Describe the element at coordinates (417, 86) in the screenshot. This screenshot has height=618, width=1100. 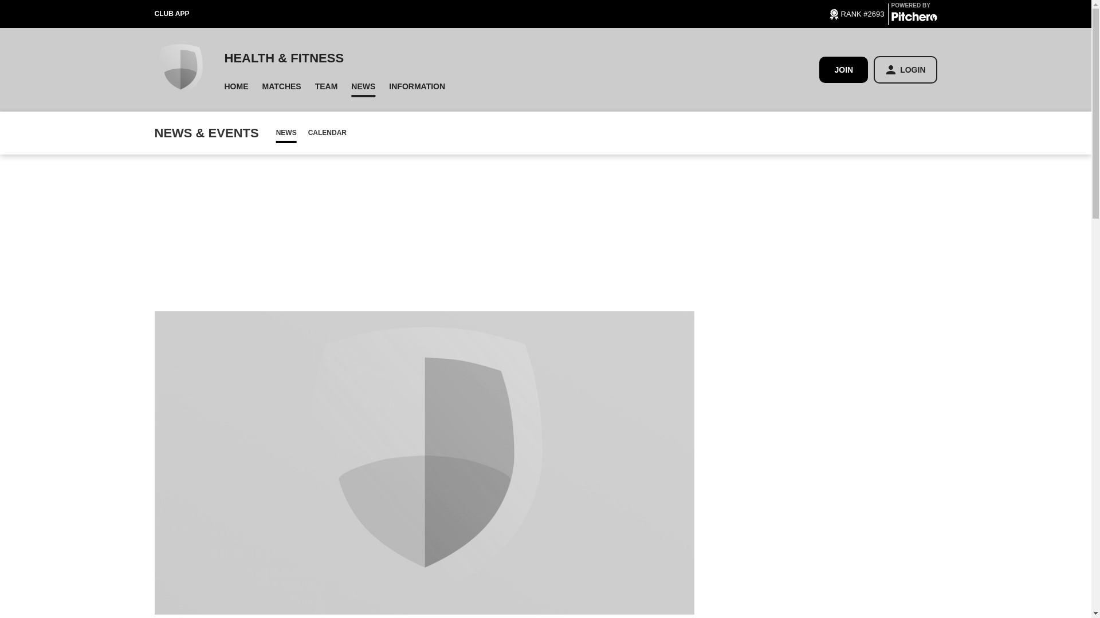
I see `INFORMATION` at that location.